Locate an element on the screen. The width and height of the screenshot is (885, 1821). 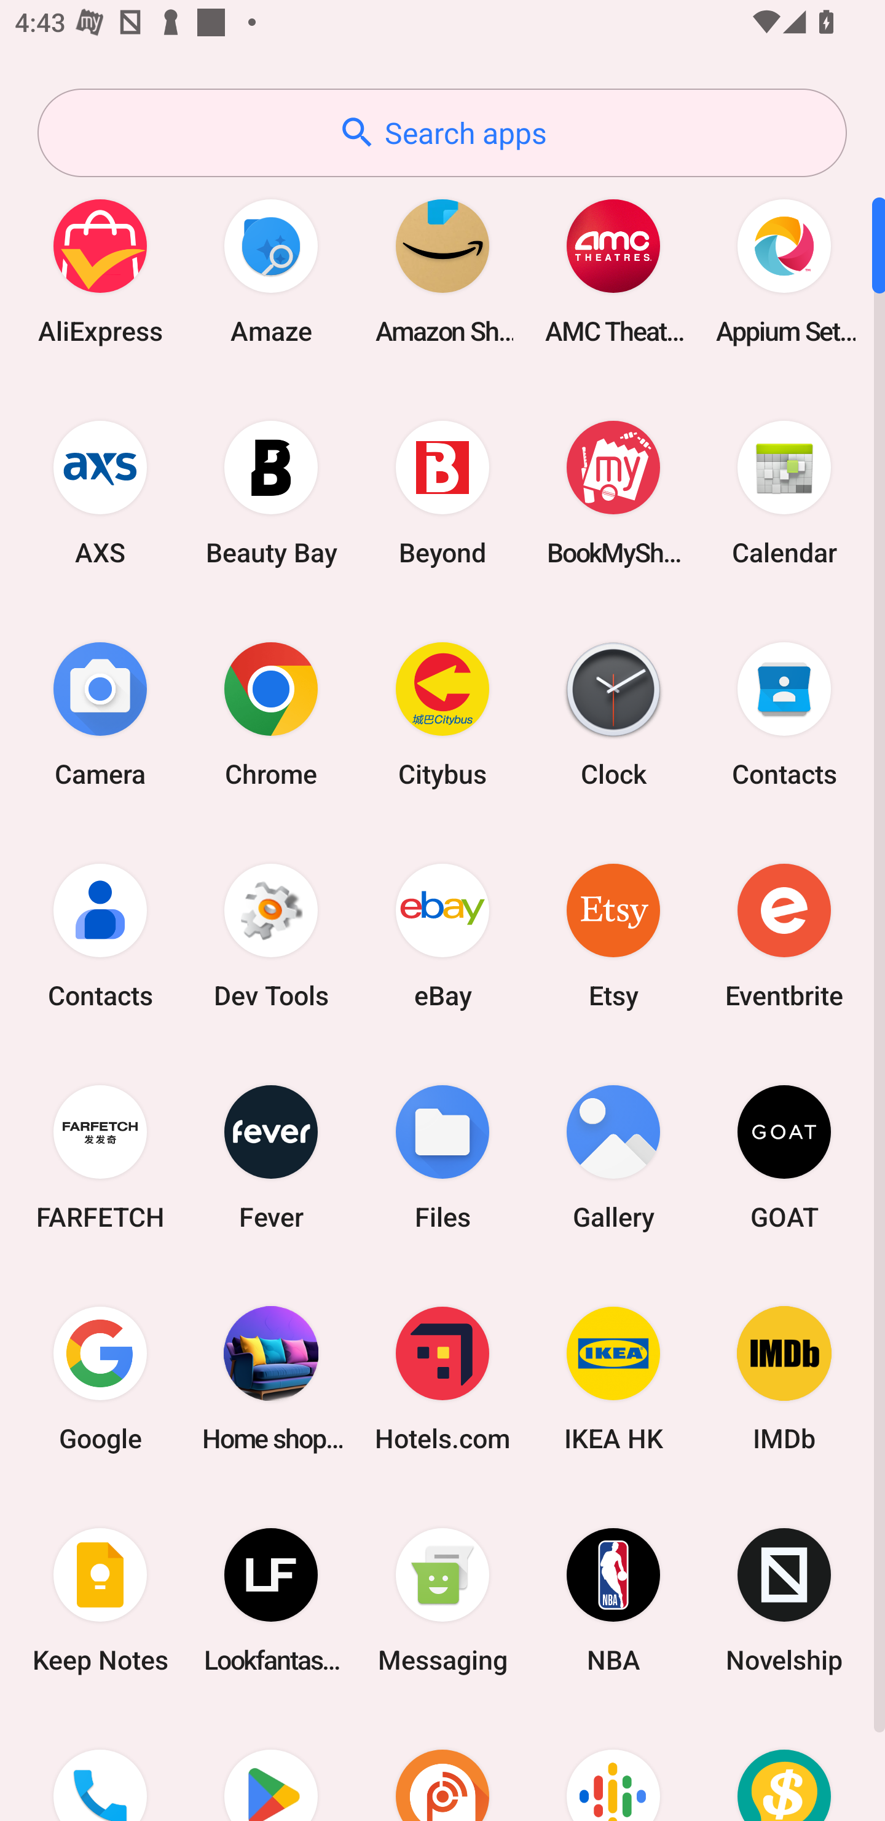
Gallery is located at coordinates (613, 1157).